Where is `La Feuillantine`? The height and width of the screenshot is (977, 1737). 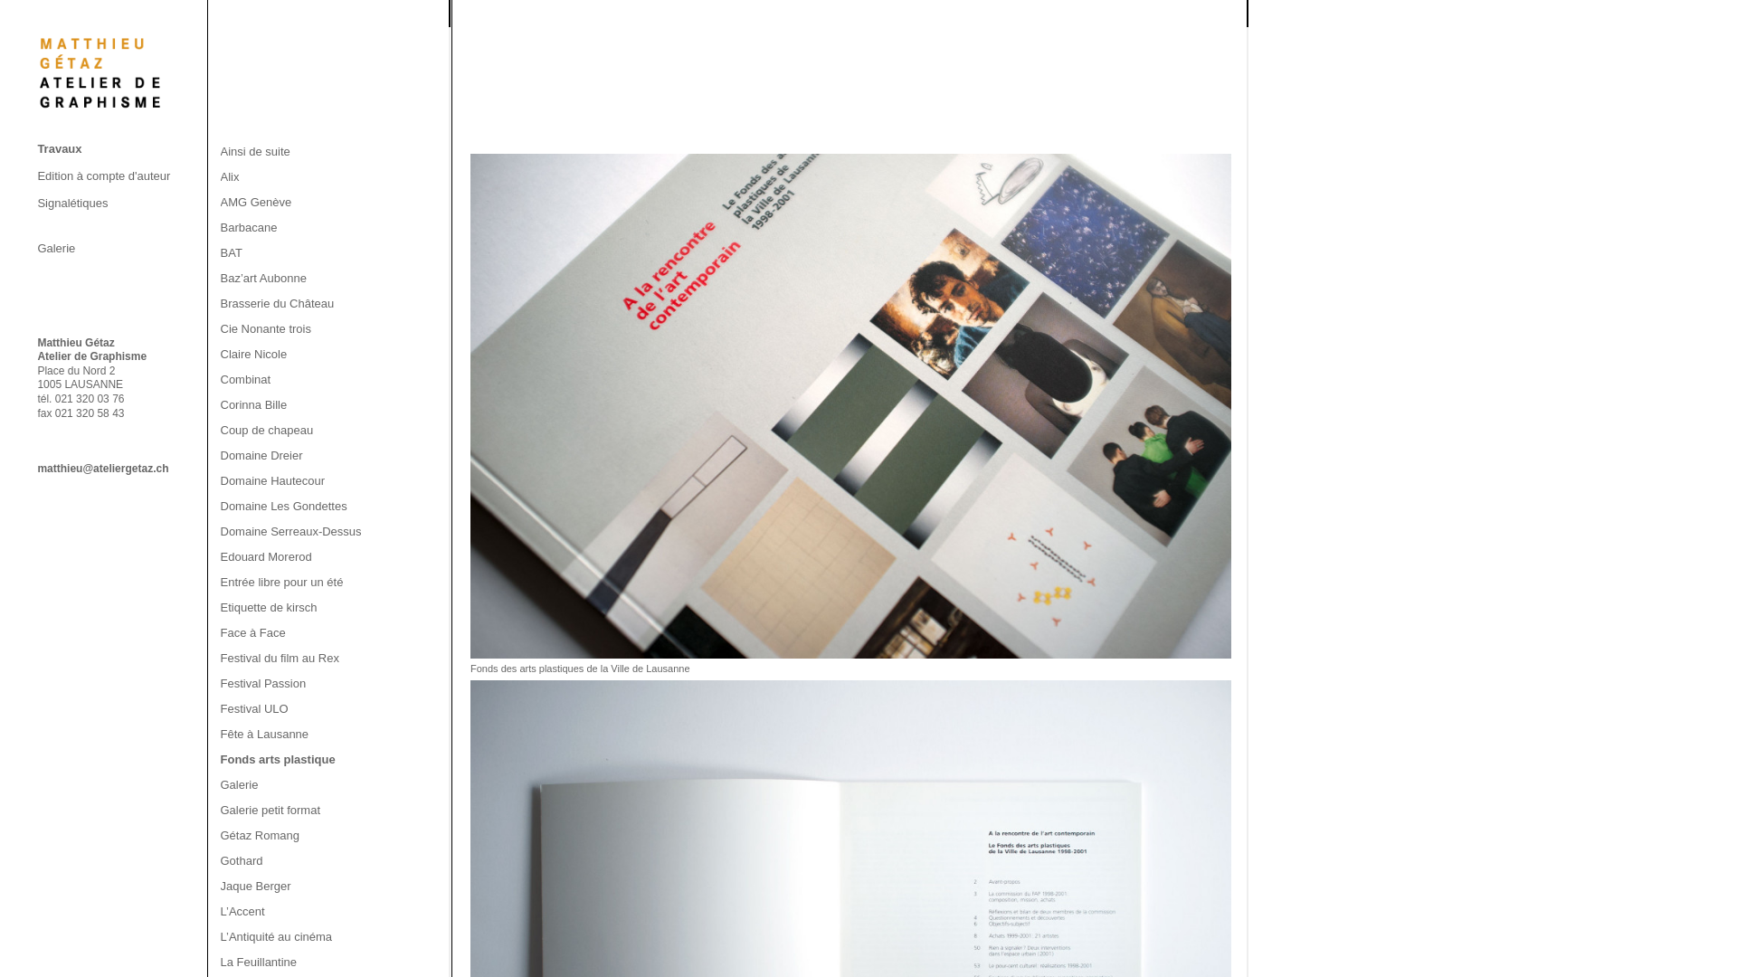 La Feuillantine is located at coordinates (259, 963).